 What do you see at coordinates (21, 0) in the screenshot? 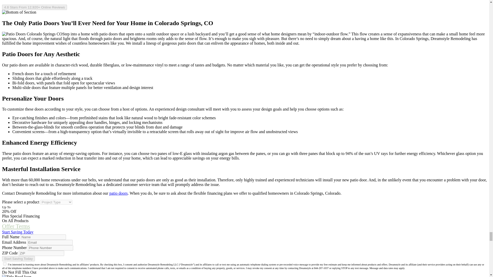
I see `Locations` at bounding box center [21, 0].